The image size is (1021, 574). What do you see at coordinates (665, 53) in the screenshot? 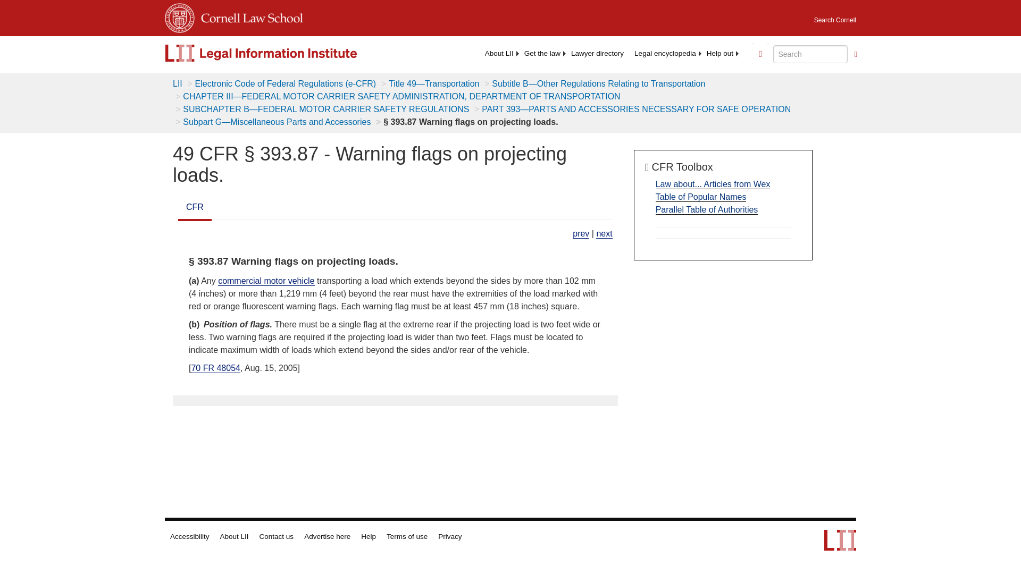
I see `Legal encyclopedia` at bounding box center [665, 53].